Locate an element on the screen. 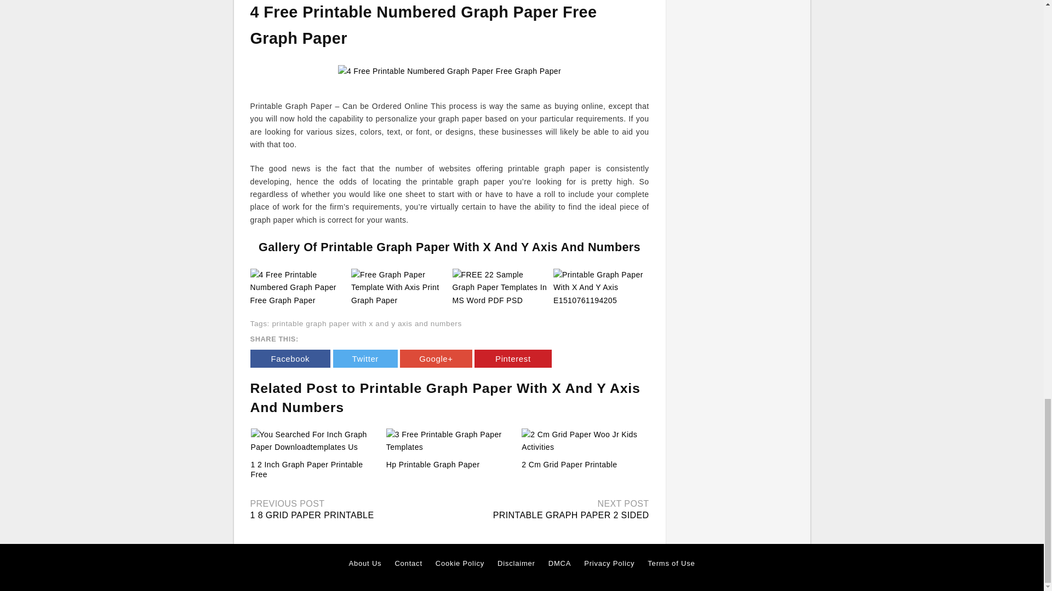  2 Cm Grid Paper Printable is located at coordinates (585, 441).